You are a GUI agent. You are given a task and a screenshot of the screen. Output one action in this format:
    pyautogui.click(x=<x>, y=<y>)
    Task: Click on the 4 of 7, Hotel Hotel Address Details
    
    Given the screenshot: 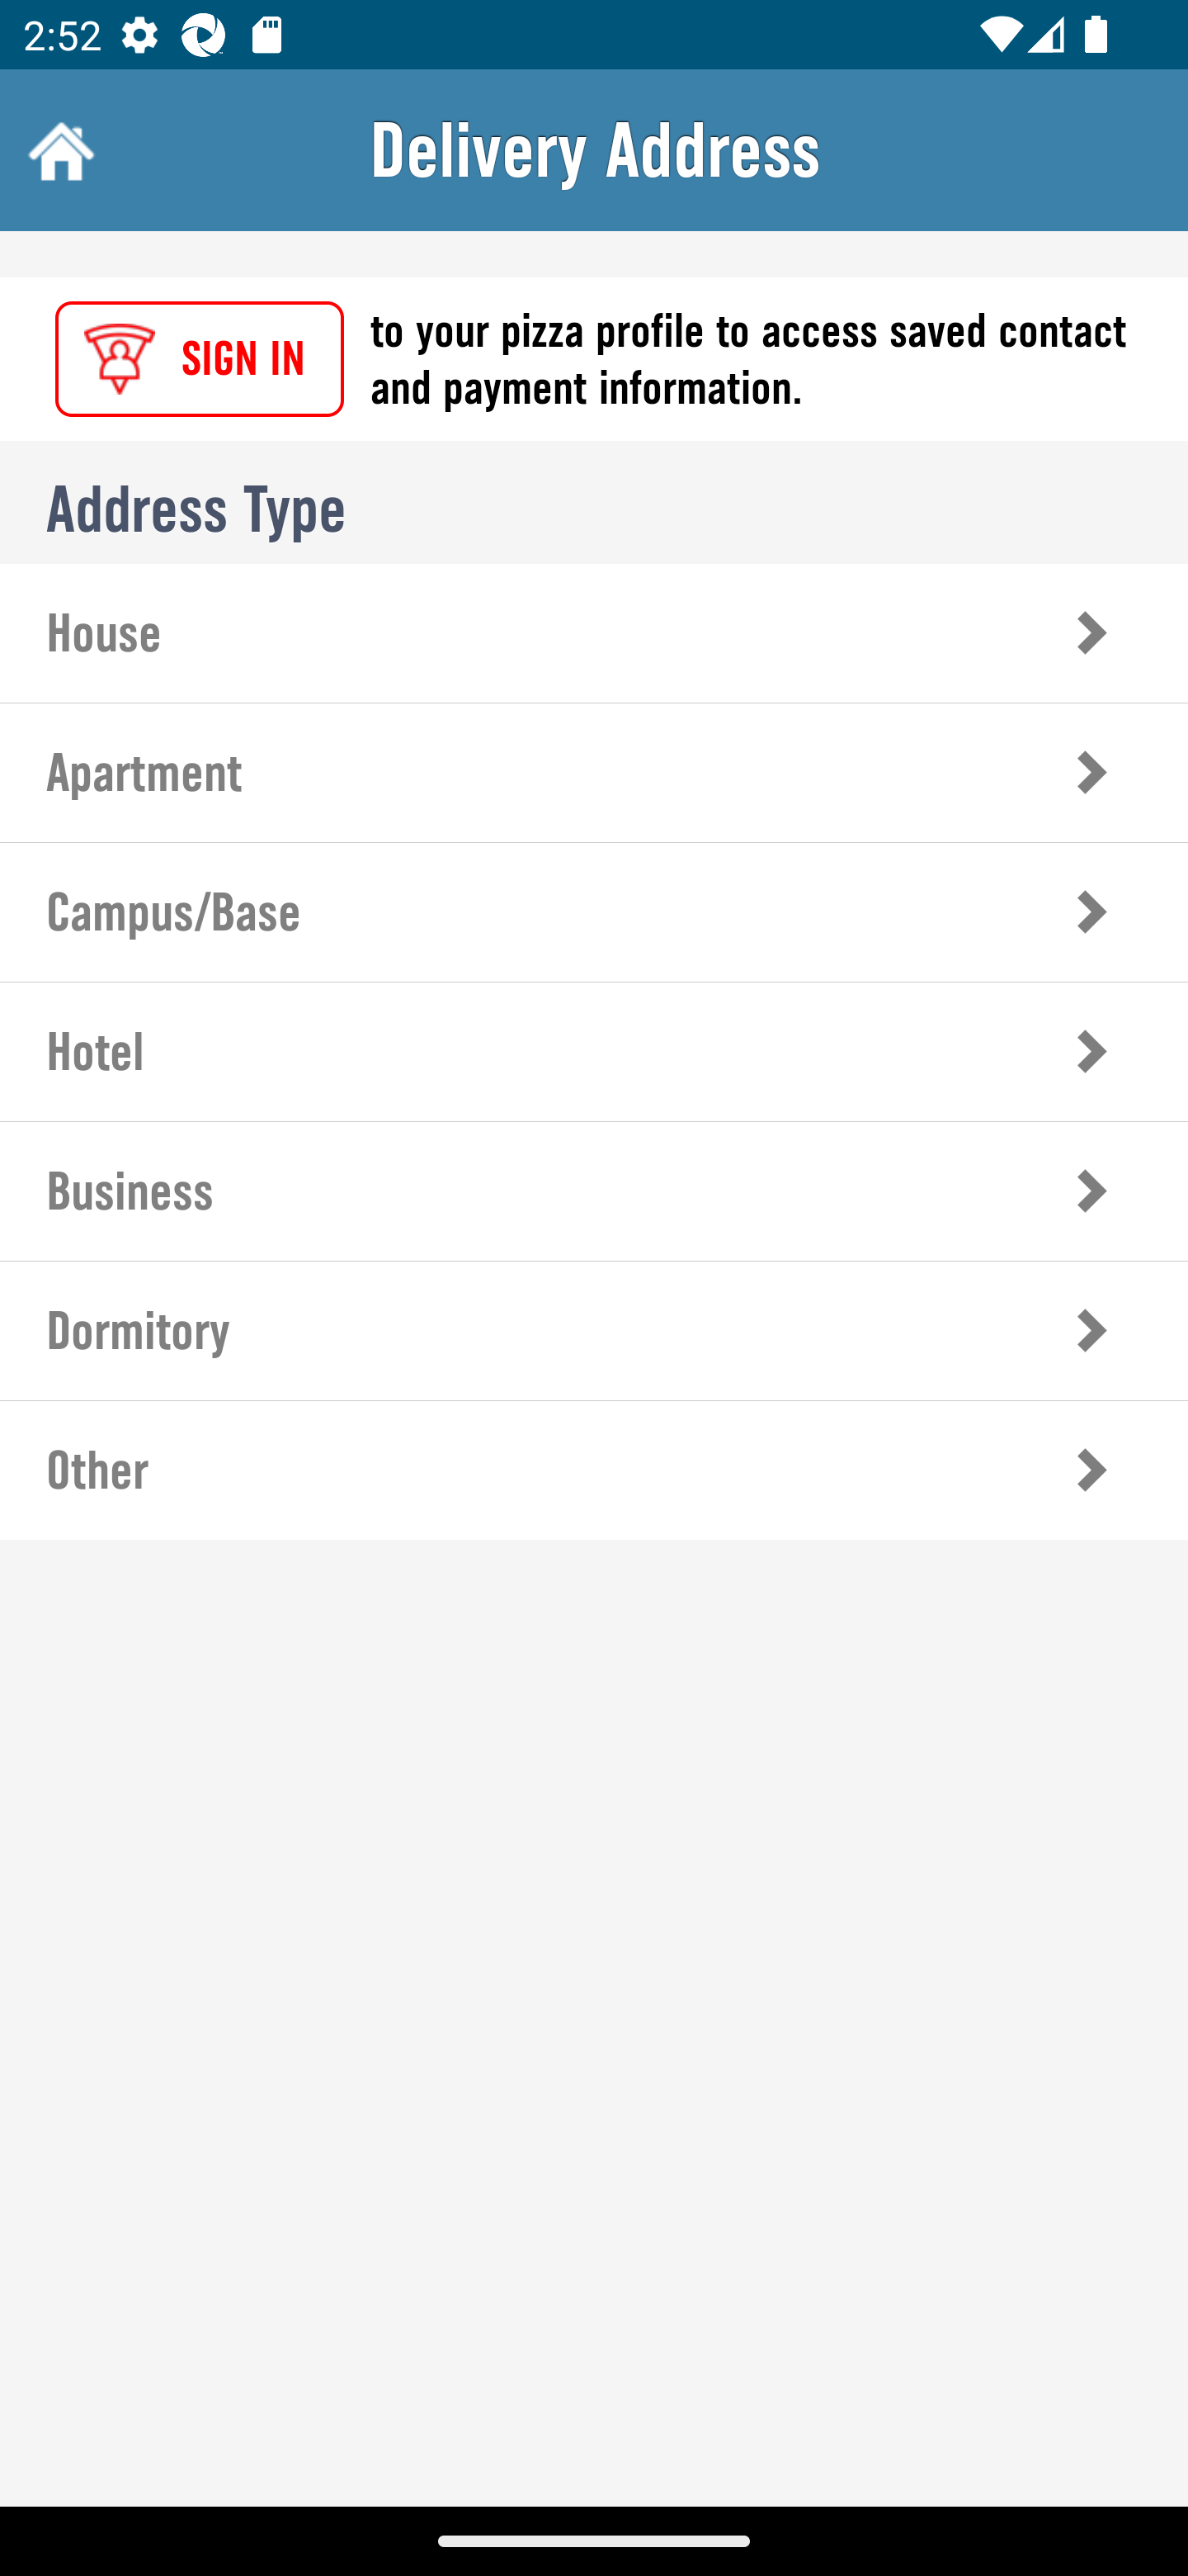 What is the action you would take?
    pyautogui.click(x=594, y=1050)
    